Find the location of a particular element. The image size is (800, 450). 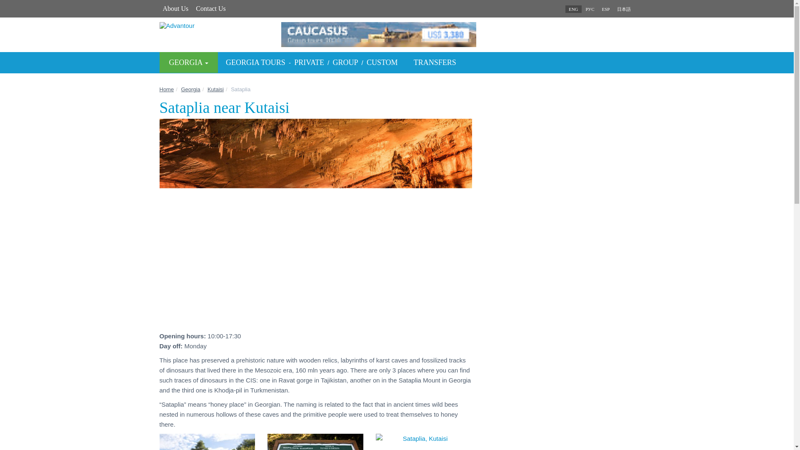

Kutaisi, Georgia is located at coordinates (215, 89).